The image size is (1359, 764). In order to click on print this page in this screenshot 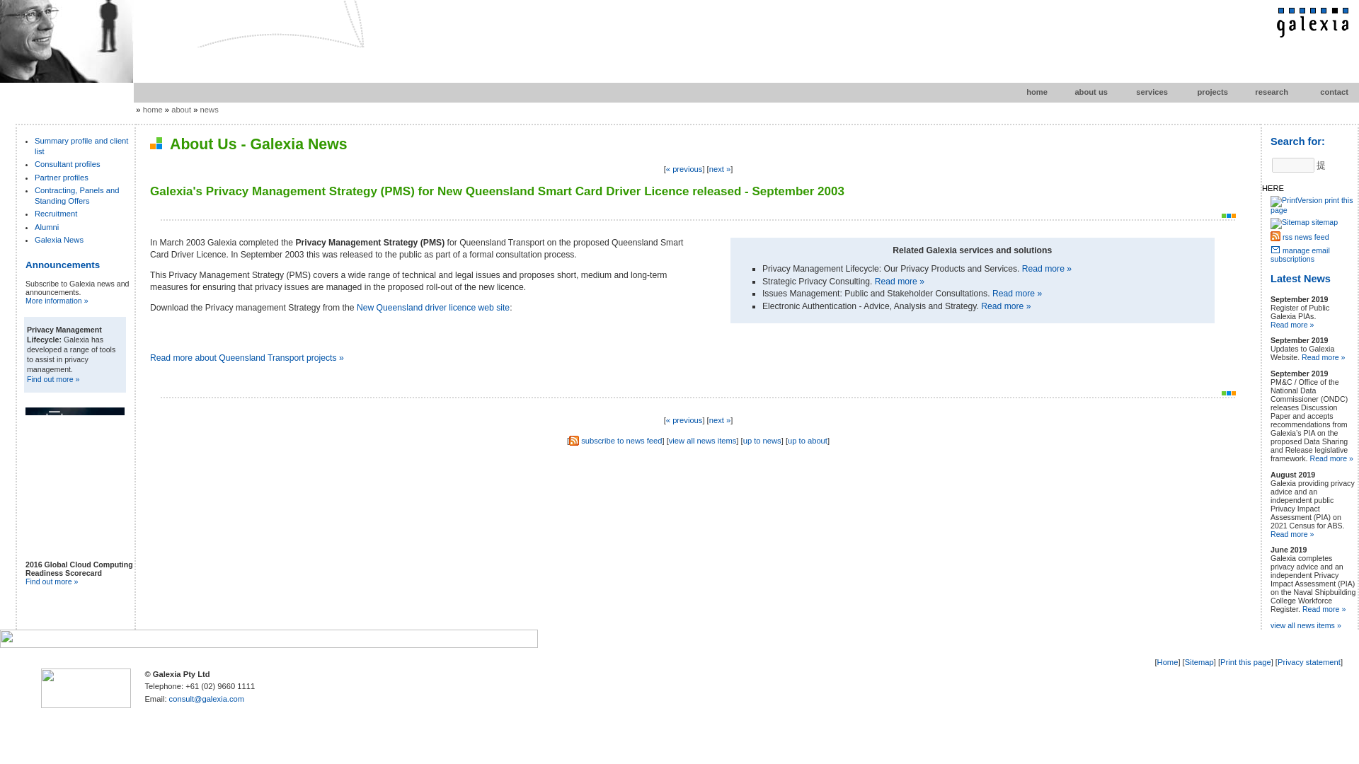, I will do `click(1311, 205)`.